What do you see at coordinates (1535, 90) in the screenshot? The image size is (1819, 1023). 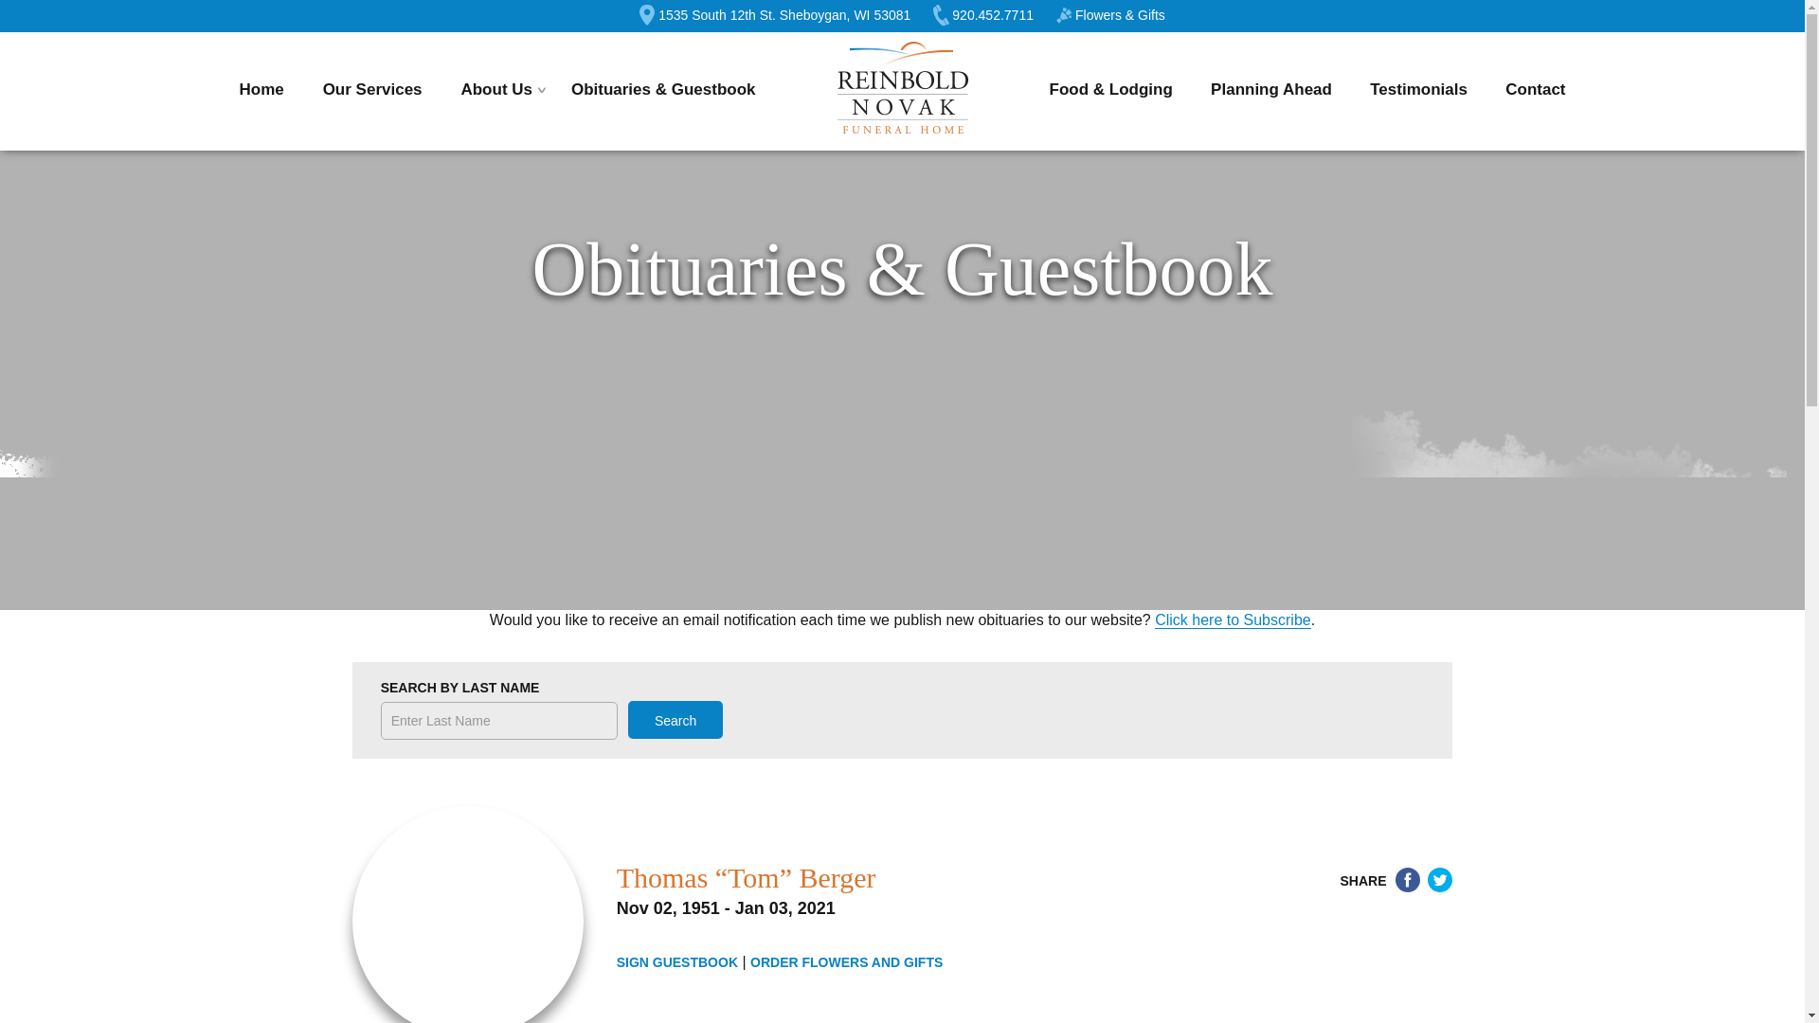 I see `Contact` at bounding box center [1535, 90].